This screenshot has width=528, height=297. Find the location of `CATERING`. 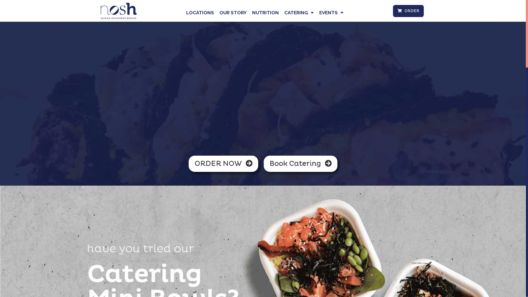

CATERING is located at coordinates (299, 13).